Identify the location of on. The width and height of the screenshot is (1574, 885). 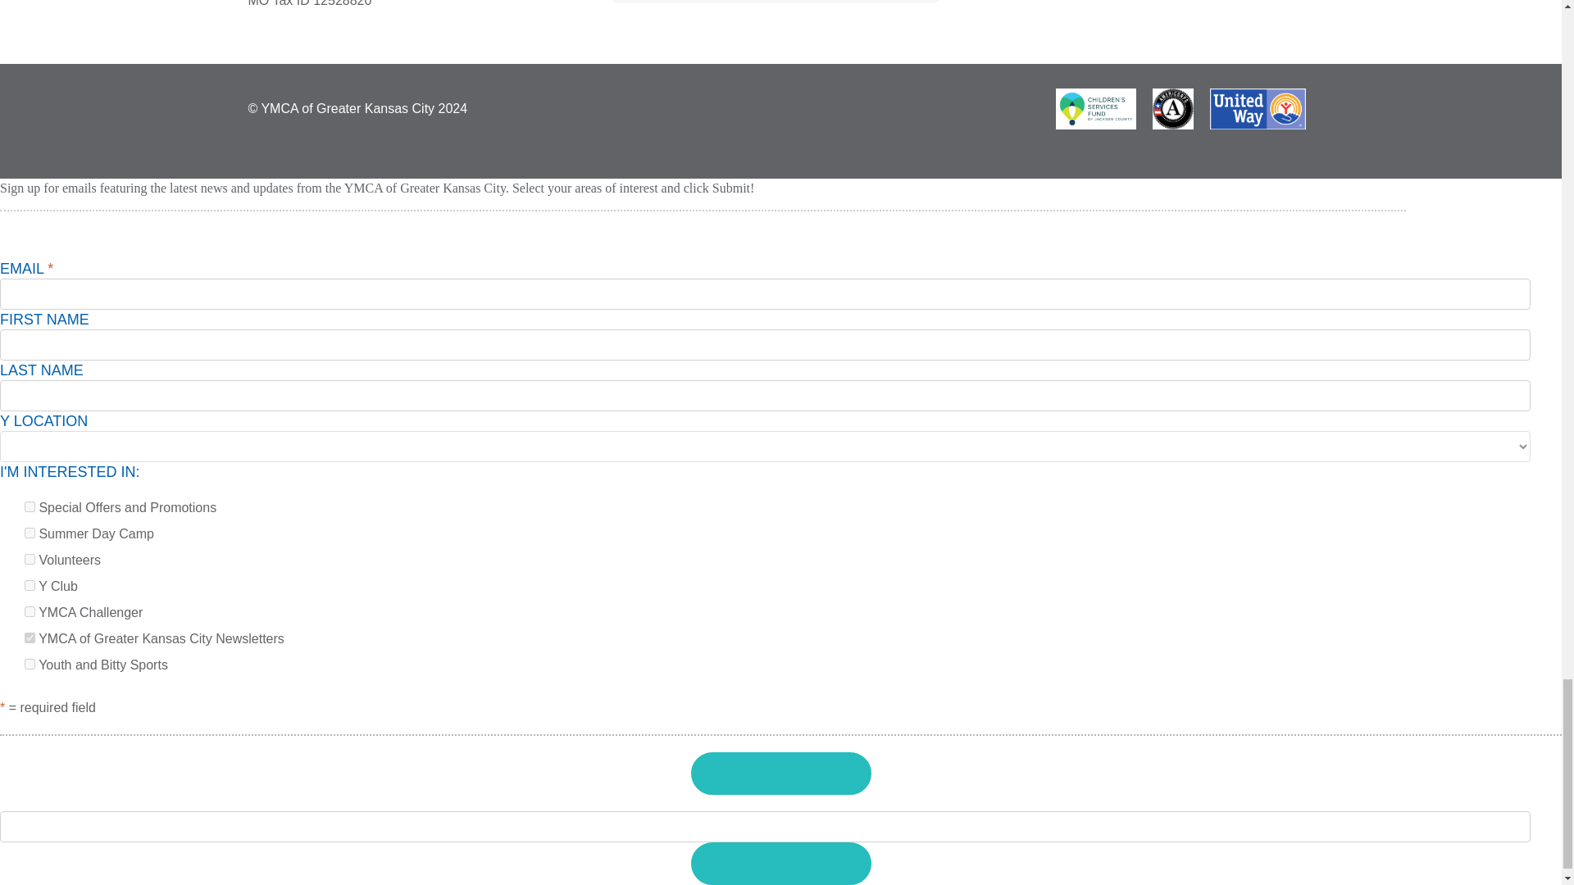
(30, 638).